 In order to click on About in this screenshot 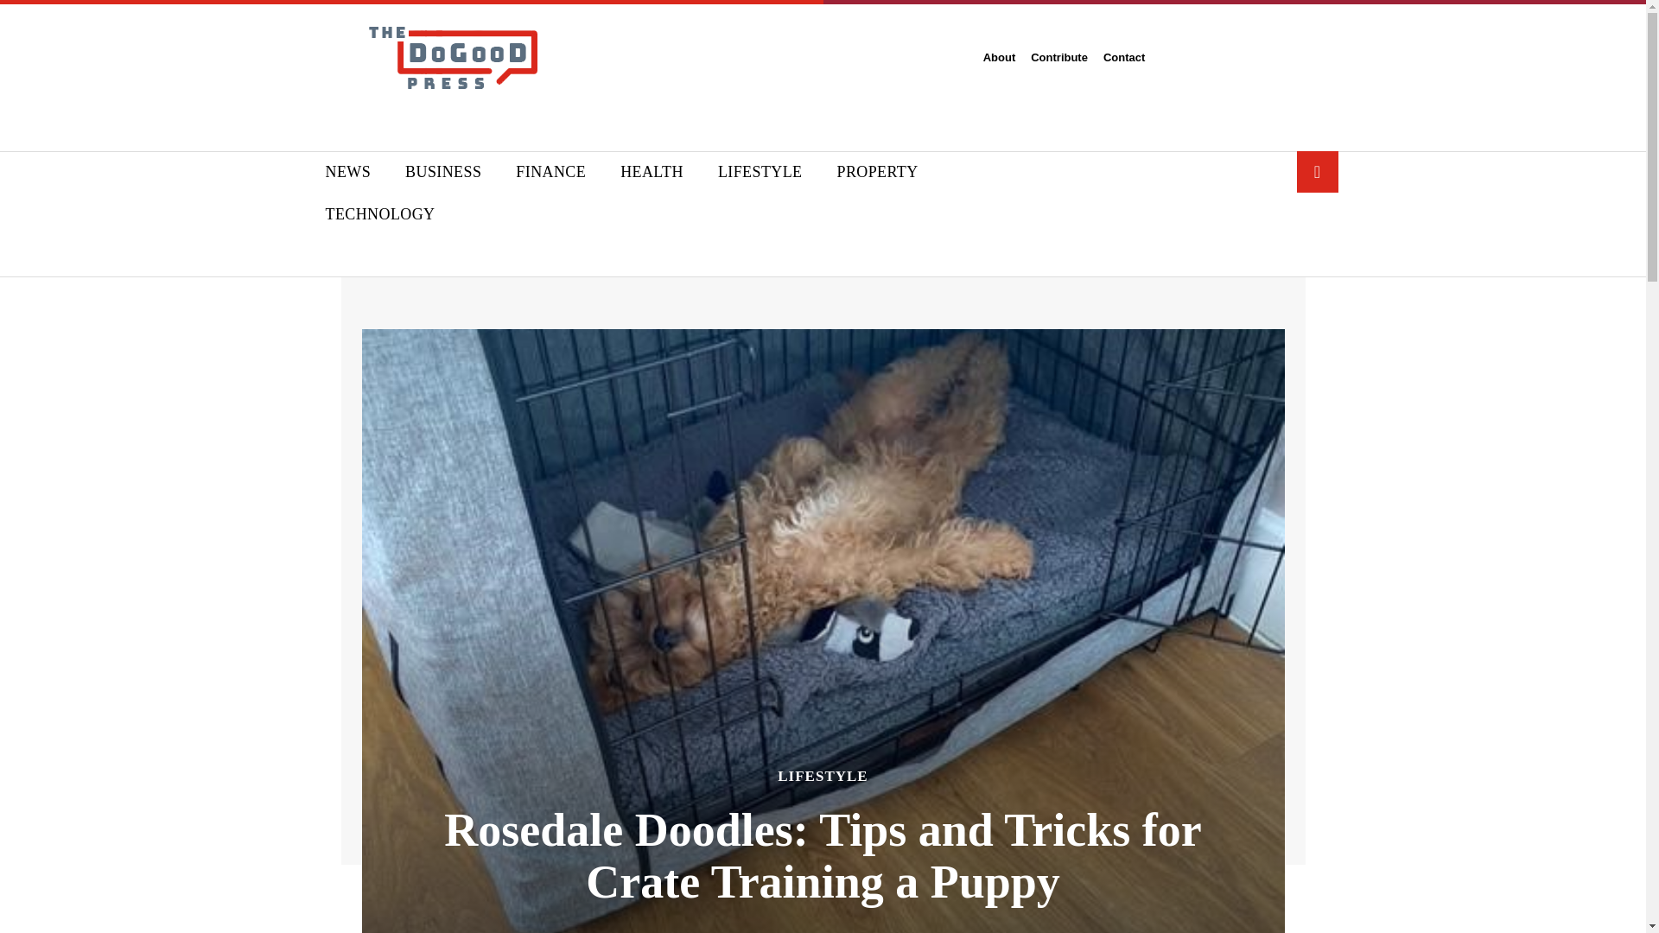, I will do `click(999, 57)`.